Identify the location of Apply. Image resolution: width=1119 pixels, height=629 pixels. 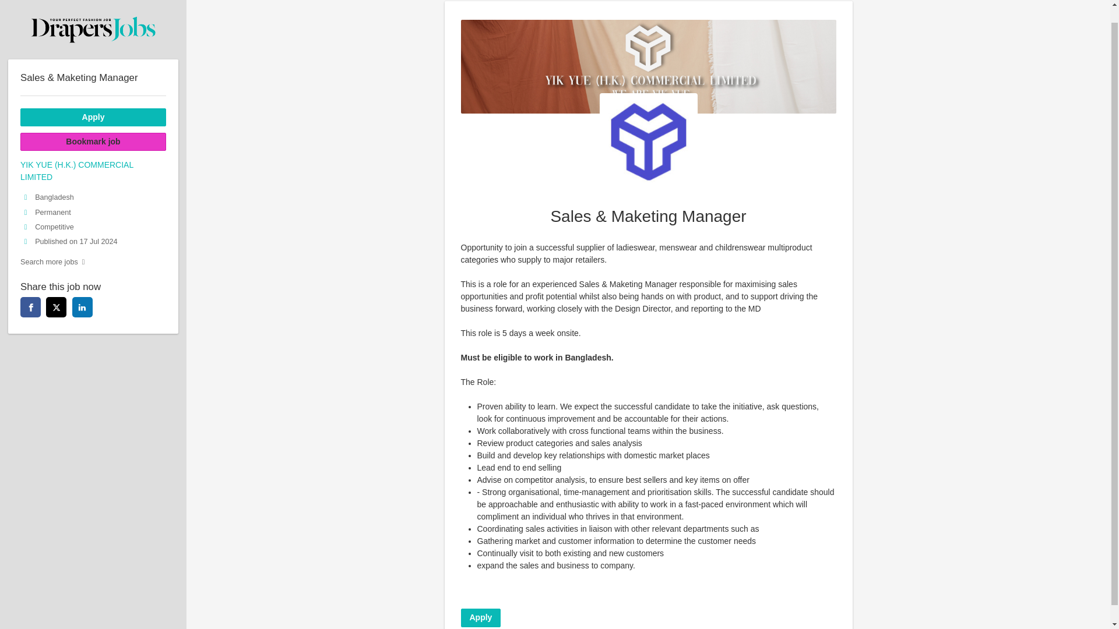
(480, 617).